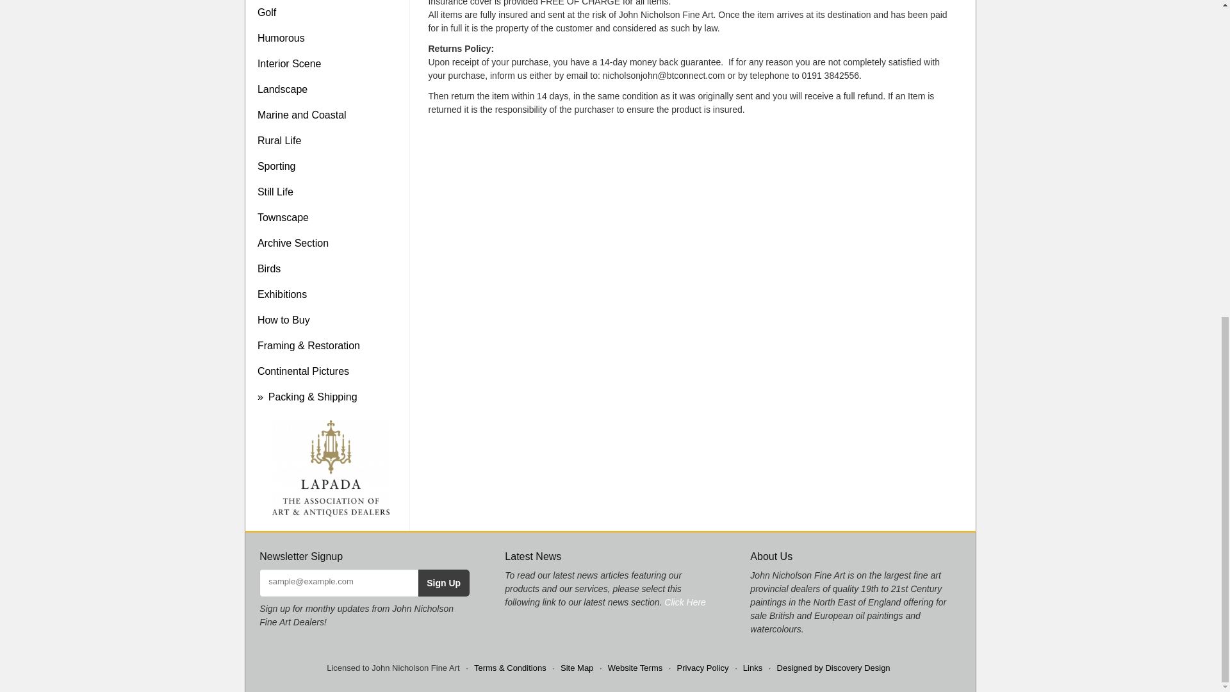 This screenshot has width=1230, height=692. Describe the element at coordinates (331, 192) in the screenshot. I see `Still Life` at that location.